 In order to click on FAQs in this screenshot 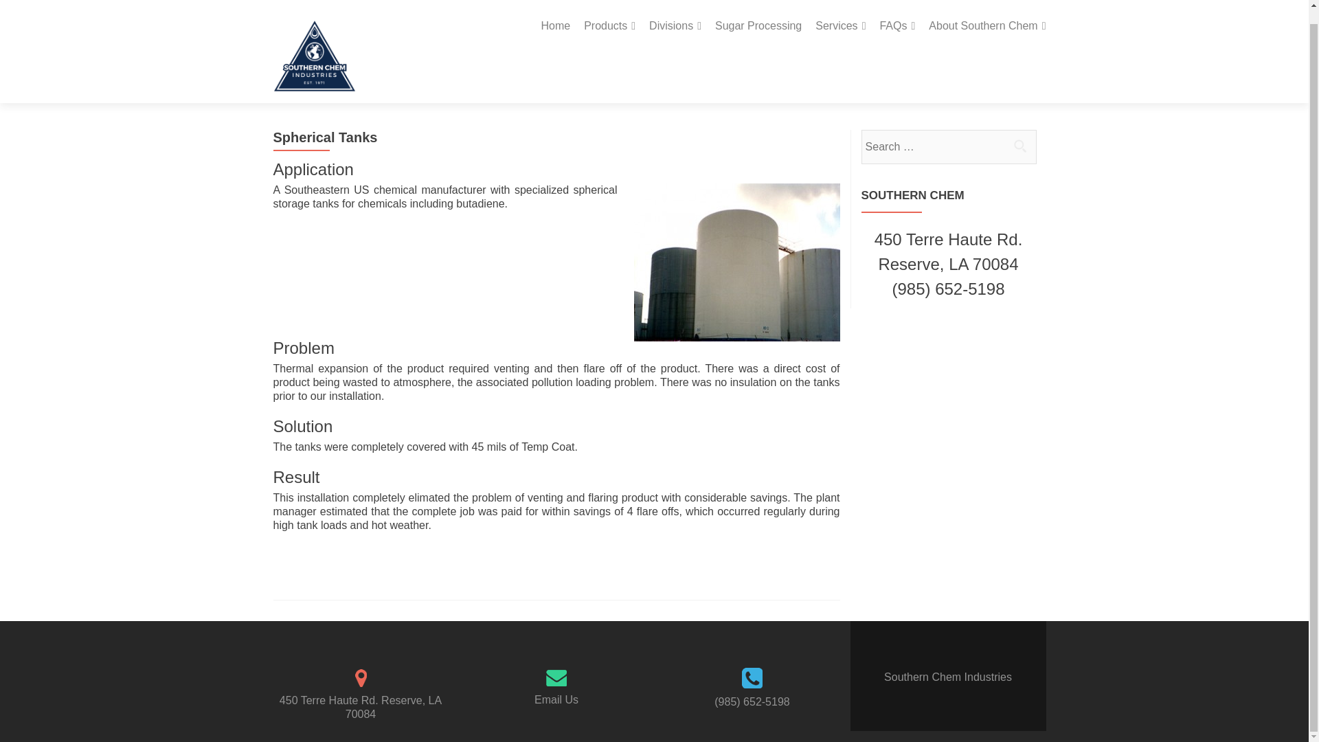, I will do `click(897, 11)`.